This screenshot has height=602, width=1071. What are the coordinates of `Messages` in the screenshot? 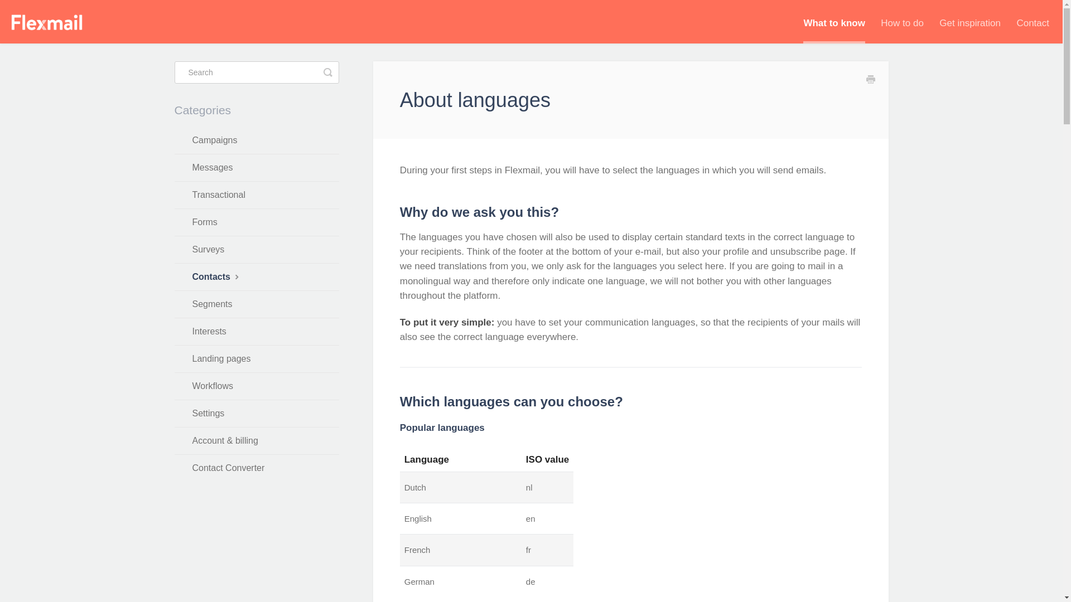 It's located at (255, 167).